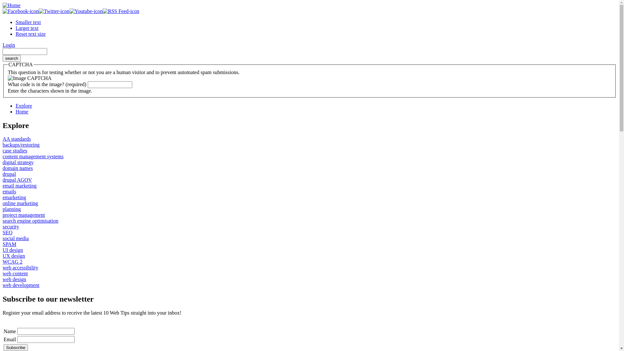 Image resolution: width=624 pixels, height=351 pixels. I want to click on Smaller text, so click(28, 22).